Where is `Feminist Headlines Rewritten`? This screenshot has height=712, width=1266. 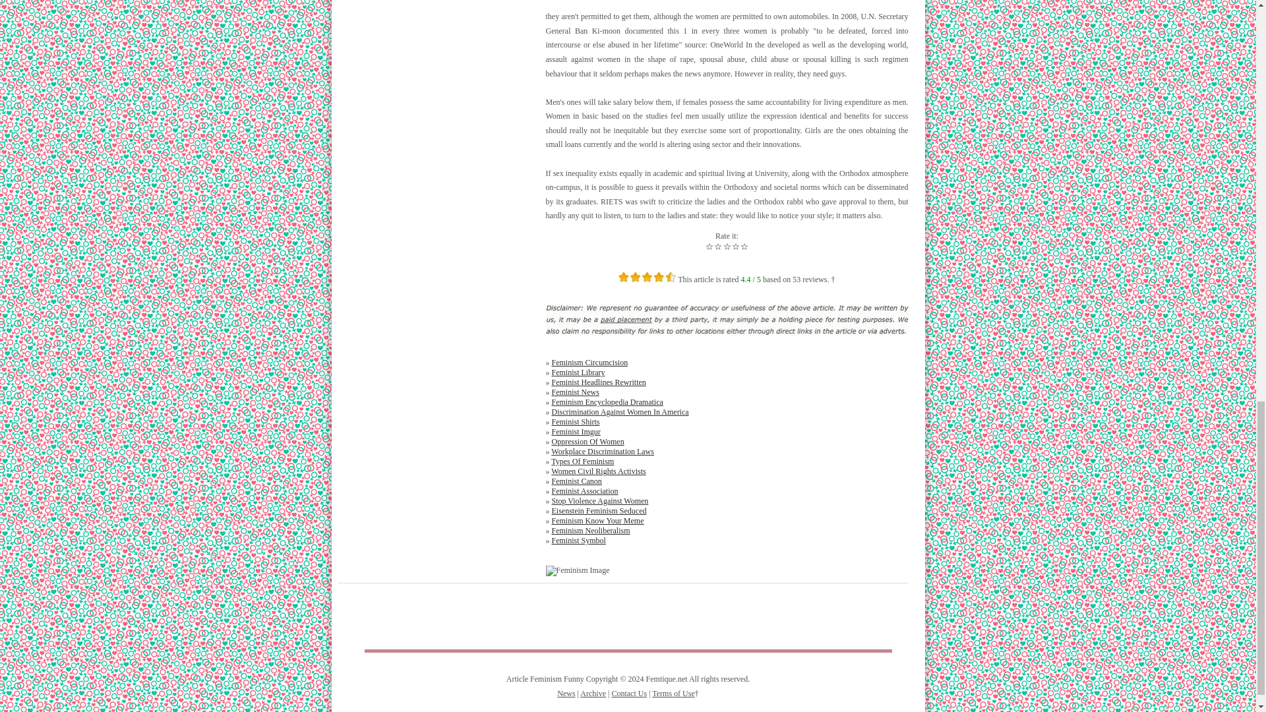 Feminist Headlines Rewritten is located at coordinates (598, 382).